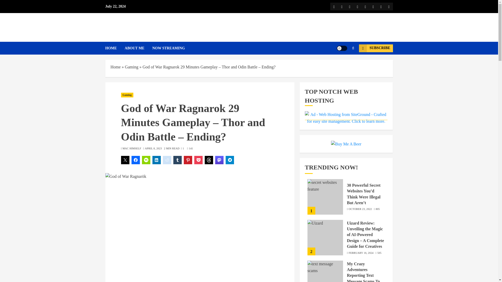 The image size is (502, 282). What do you see at coordinates (127, 95) in the screenshot?
I see `Gaming` at bounding box center [127, 95].